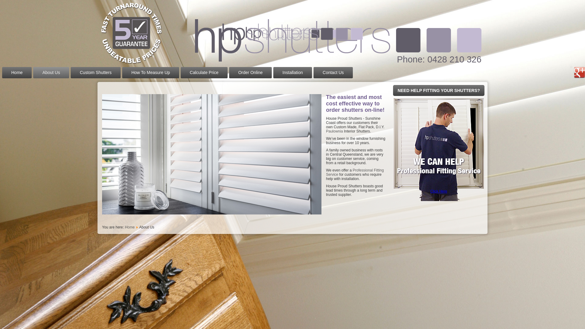 This screenshot has width=585, height=329. I want to click on Order Online, so click(250, 73).